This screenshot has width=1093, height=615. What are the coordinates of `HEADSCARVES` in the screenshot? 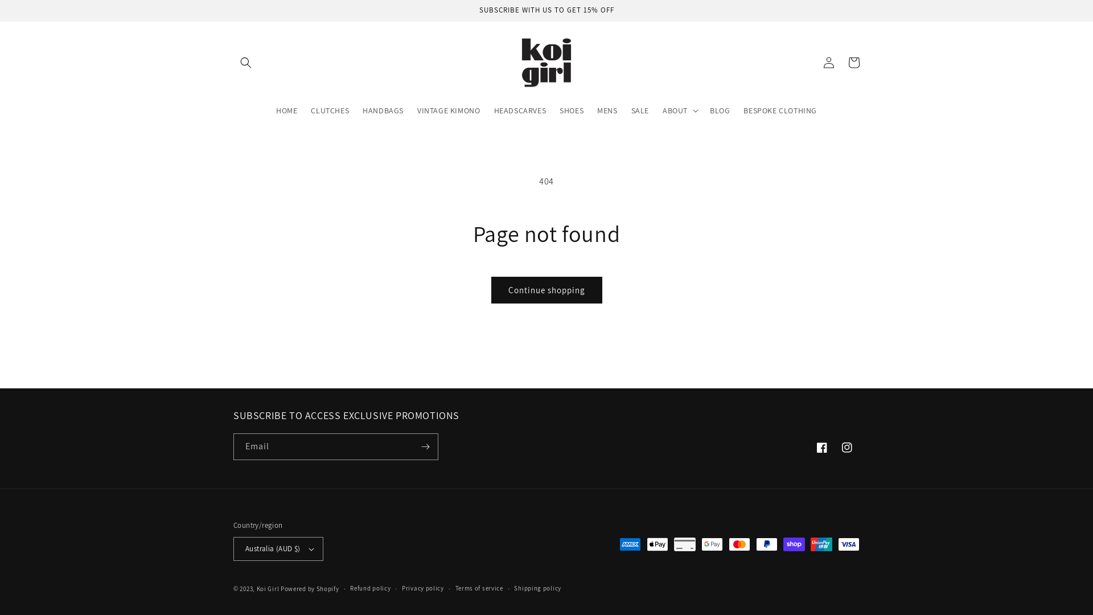 It's located at (520, 110).